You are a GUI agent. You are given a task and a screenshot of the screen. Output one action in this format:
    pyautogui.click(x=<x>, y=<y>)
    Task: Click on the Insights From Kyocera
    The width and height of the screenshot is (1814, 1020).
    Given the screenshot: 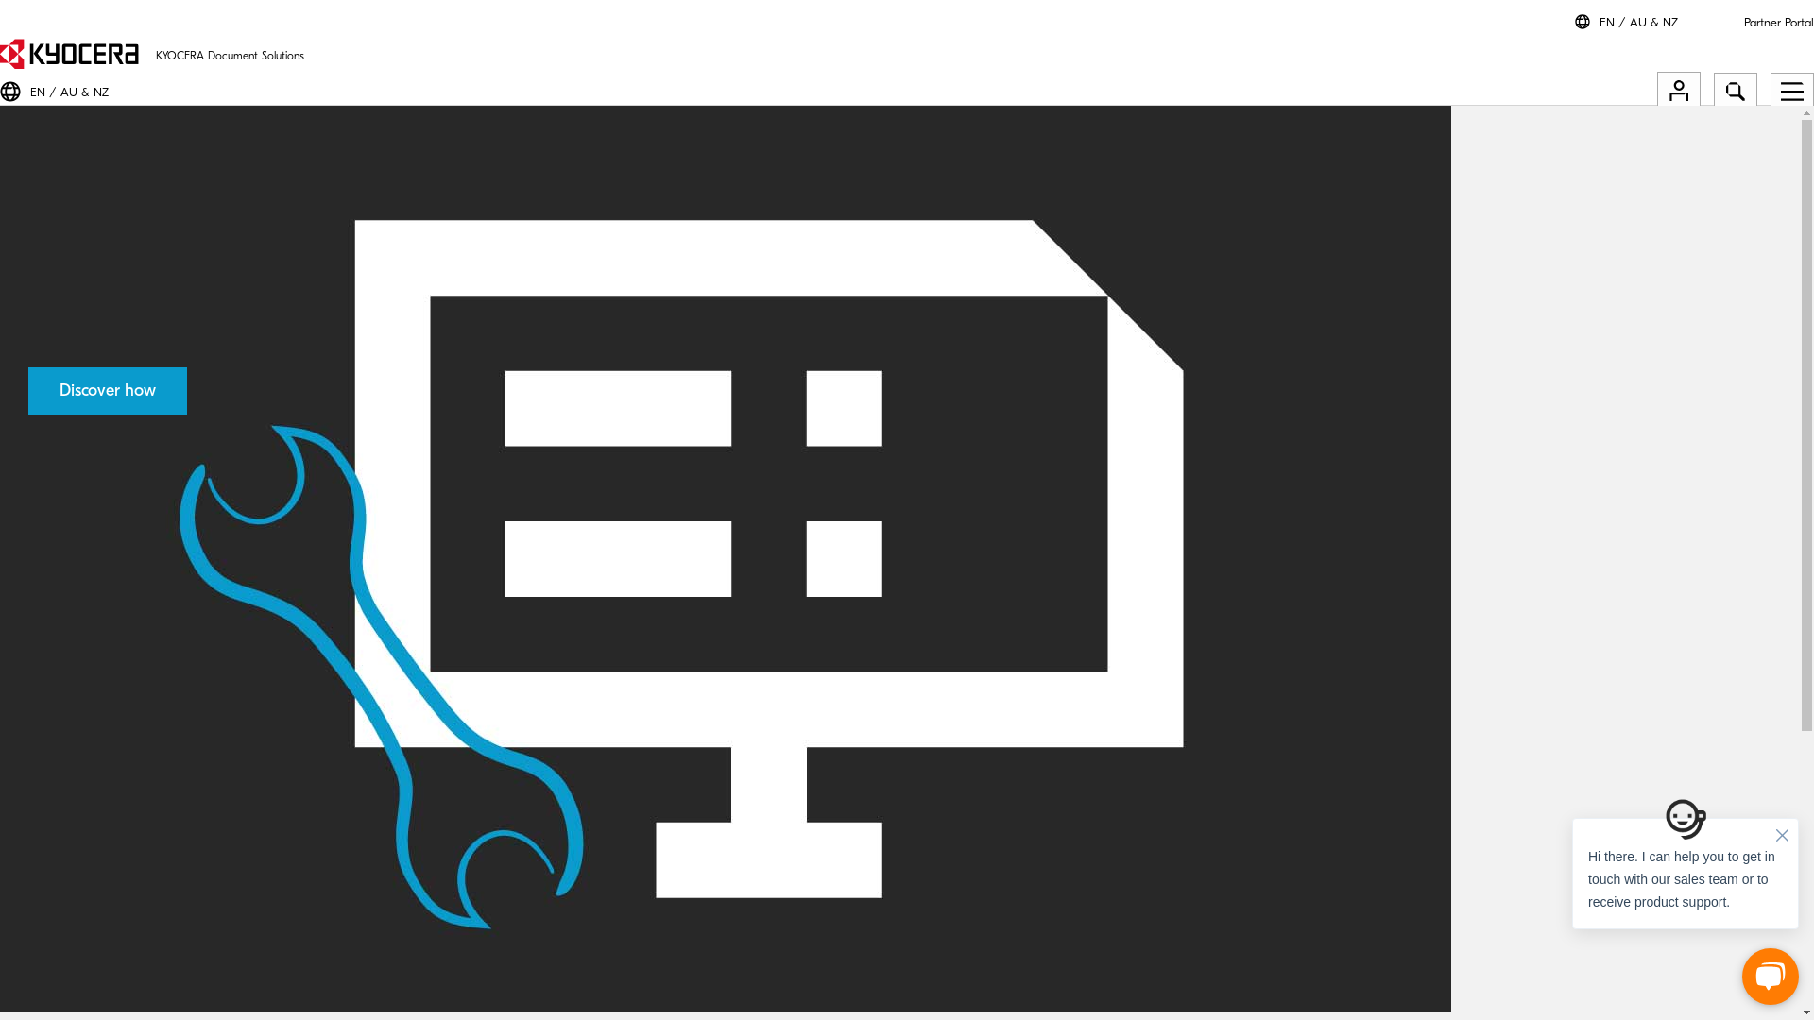 What is the action you would take?
    pyautogui.click(x=128, y=812)
    